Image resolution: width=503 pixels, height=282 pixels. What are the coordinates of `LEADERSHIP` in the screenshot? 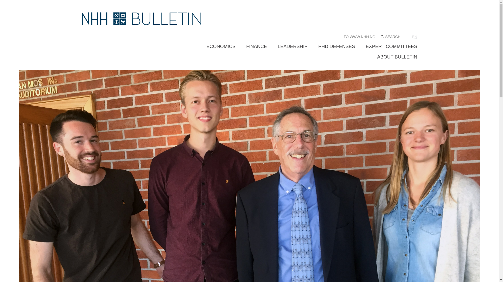 It's located at (292, 46).